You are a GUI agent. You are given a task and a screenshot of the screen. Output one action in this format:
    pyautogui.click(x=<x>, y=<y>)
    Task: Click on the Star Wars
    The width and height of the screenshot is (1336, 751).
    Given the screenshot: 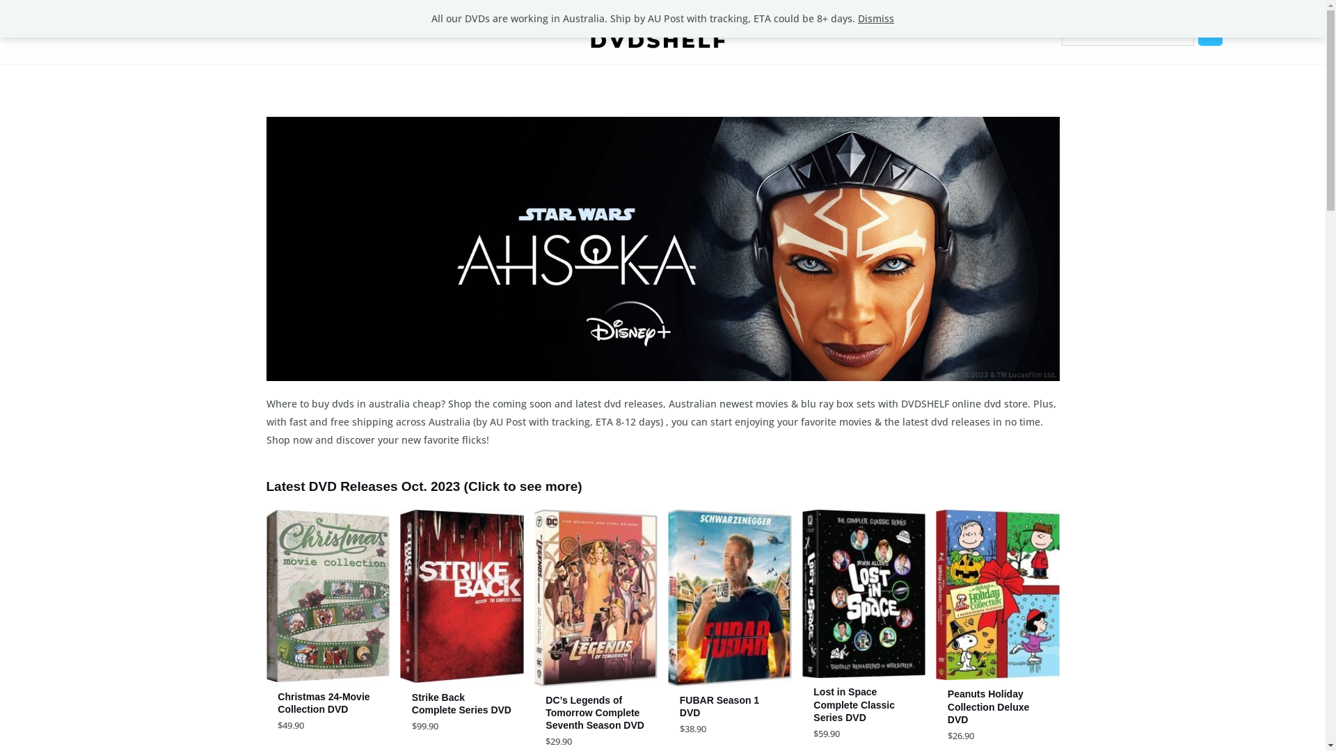 What is the action you would take?
    pyautogui.click(x=244, y=32)
    